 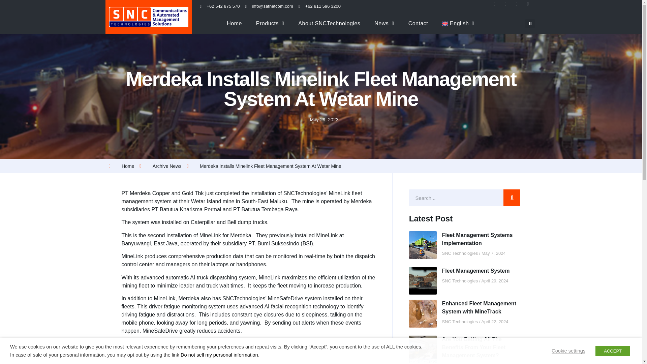 What do you see at coordinates (384, 24) in the screenshot?
I see `News` at bounding box center [384, 24].